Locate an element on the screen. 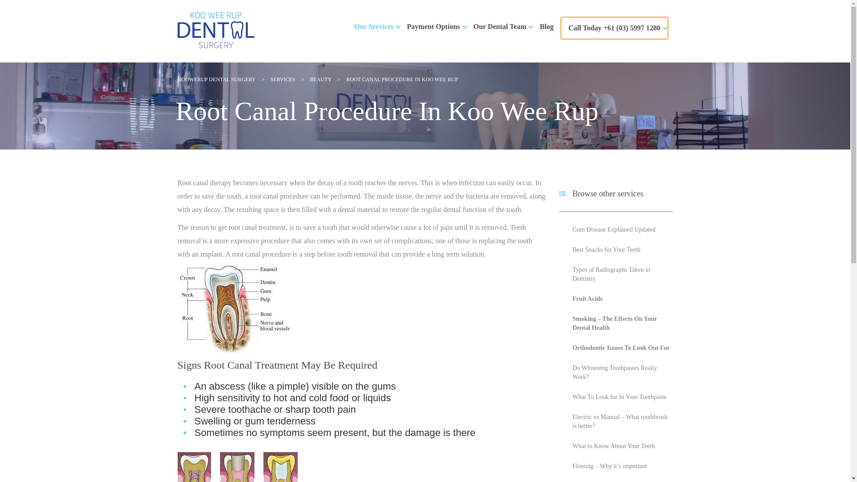  Blog is located at coordinates (546, 27).